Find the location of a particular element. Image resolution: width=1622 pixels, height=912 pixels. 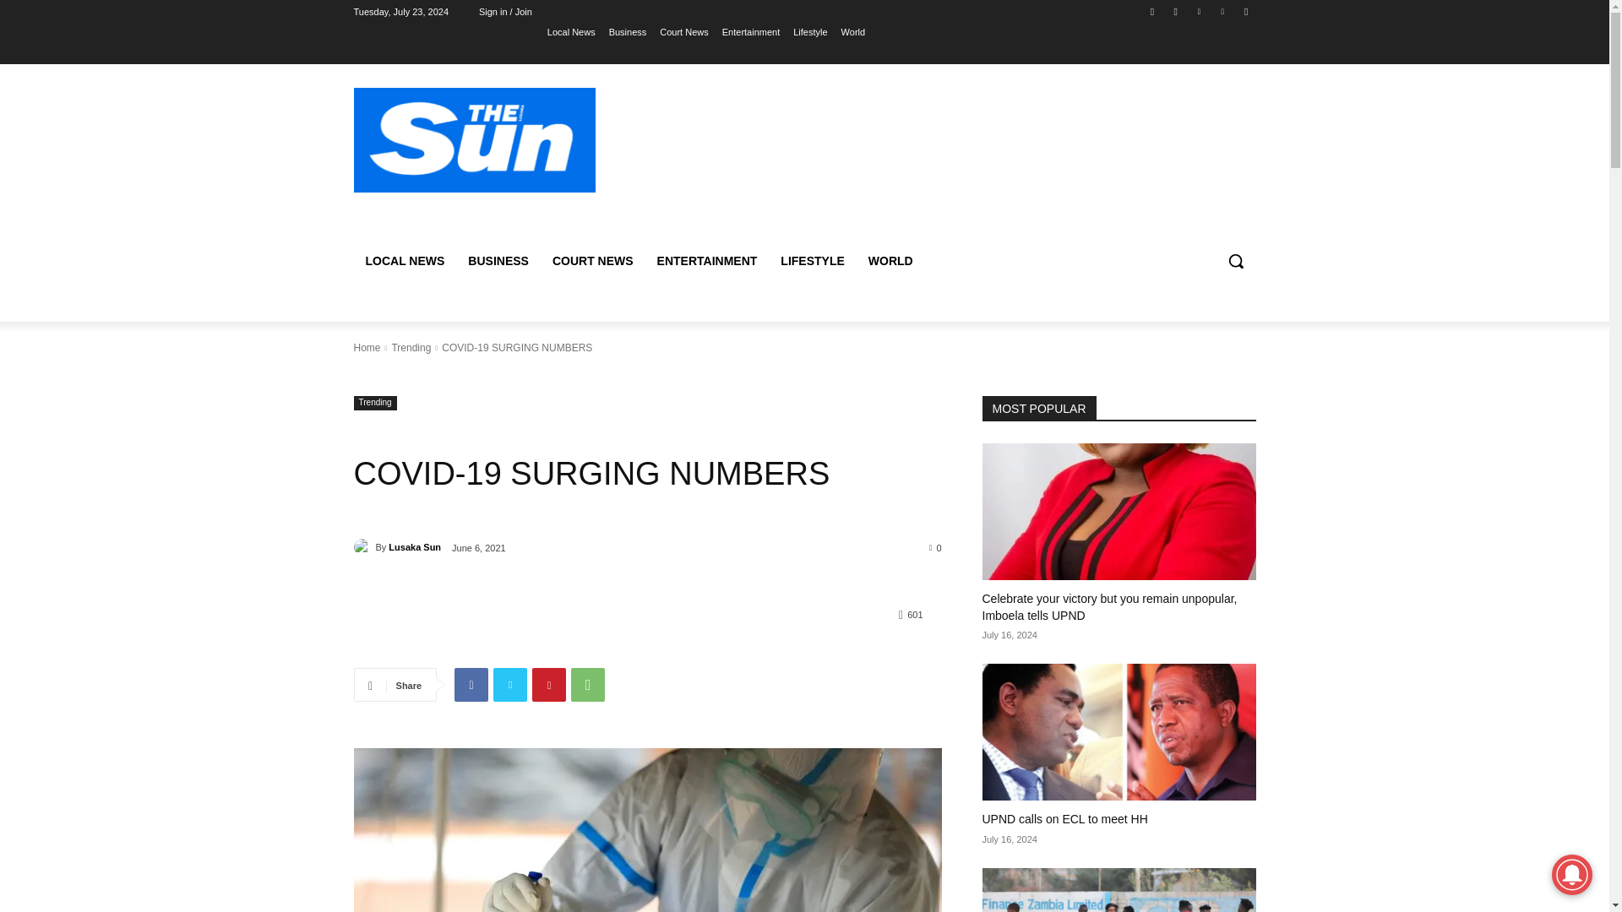

Trending is located at coordinates (411, 348).